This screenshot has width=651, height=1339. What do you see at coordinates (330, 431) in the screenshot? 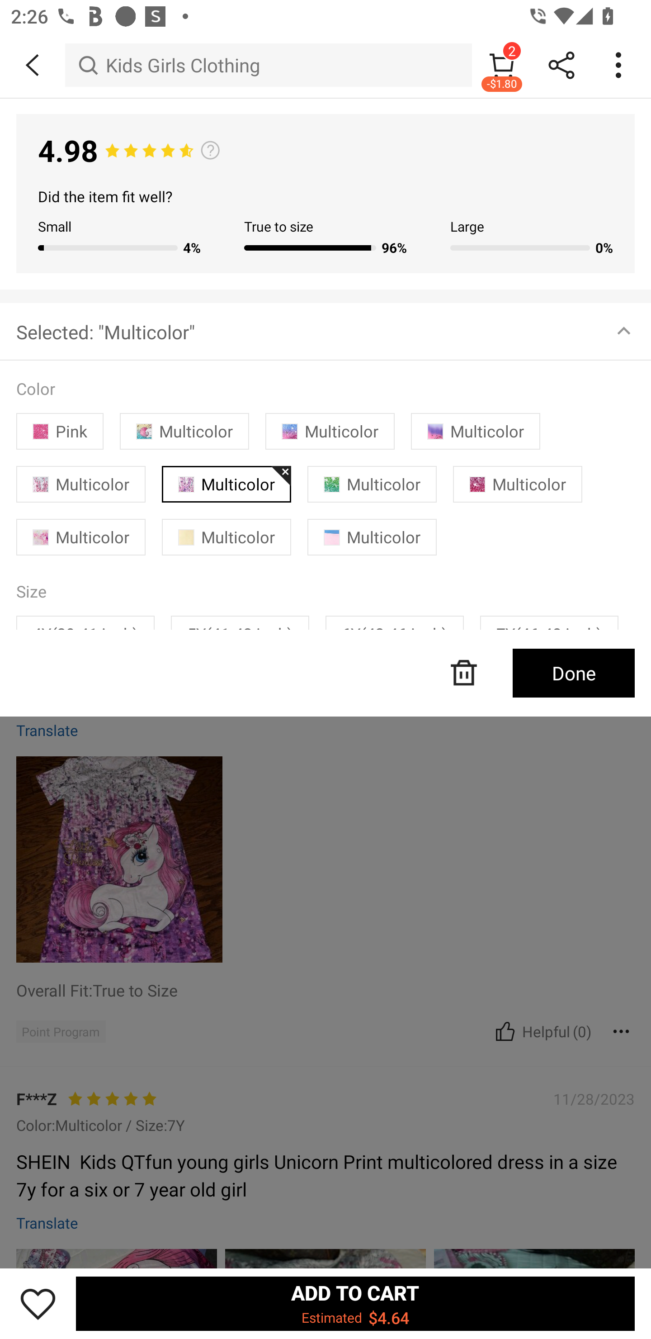
I see `Multicolor` at bounding box center [330, 431].